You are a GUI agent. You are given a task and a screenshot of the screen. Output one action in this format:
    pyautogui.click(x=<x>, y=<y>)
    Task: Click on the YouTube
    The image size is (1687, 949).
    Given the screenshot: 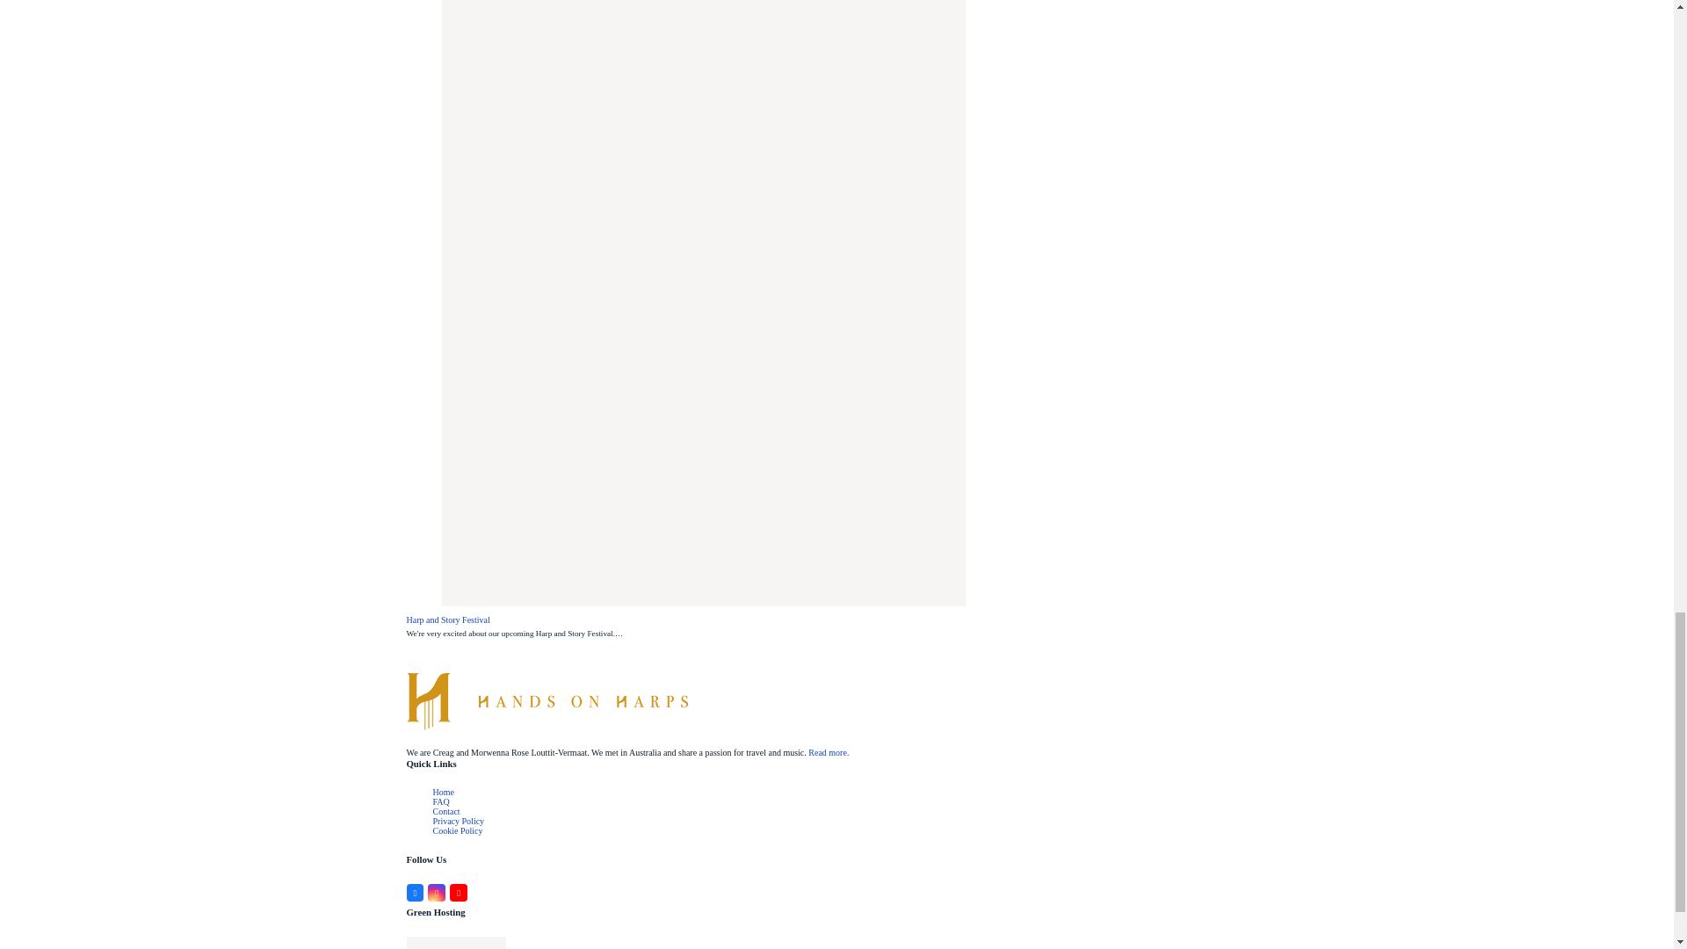 What is the action you would take?
    pyautogui.click(x=459, y=893)
    